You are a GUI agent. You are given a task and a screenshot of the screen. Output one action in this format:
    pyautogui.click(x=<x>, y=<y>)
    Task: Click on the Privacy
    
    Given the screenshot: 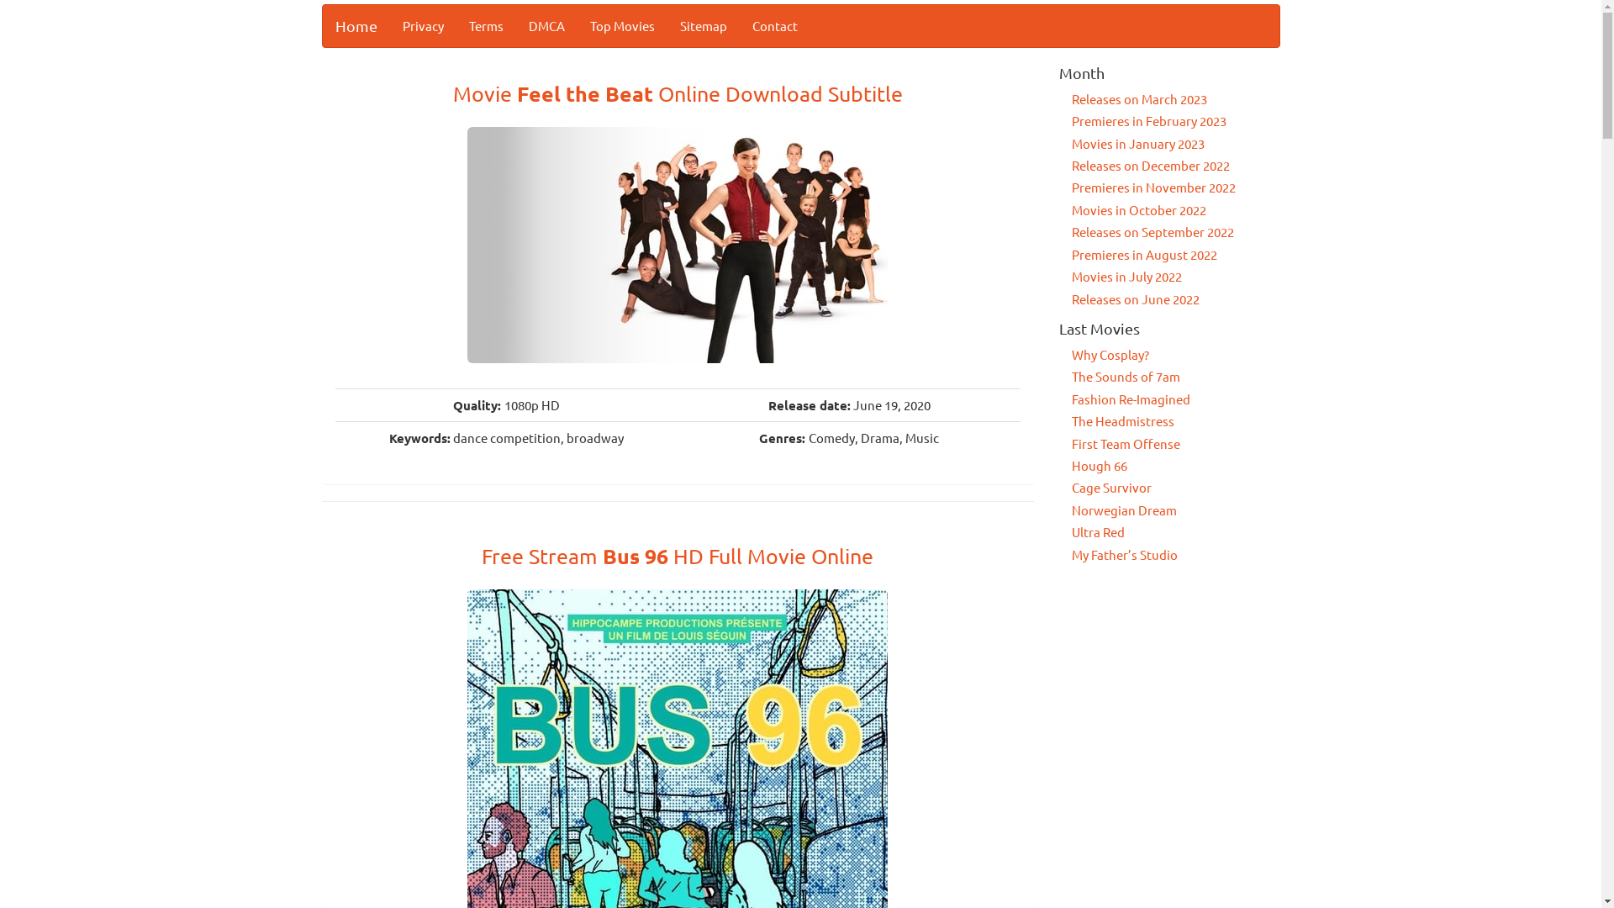 What is the action you would take?
    pyautogui.click(x=424, y=26)
    